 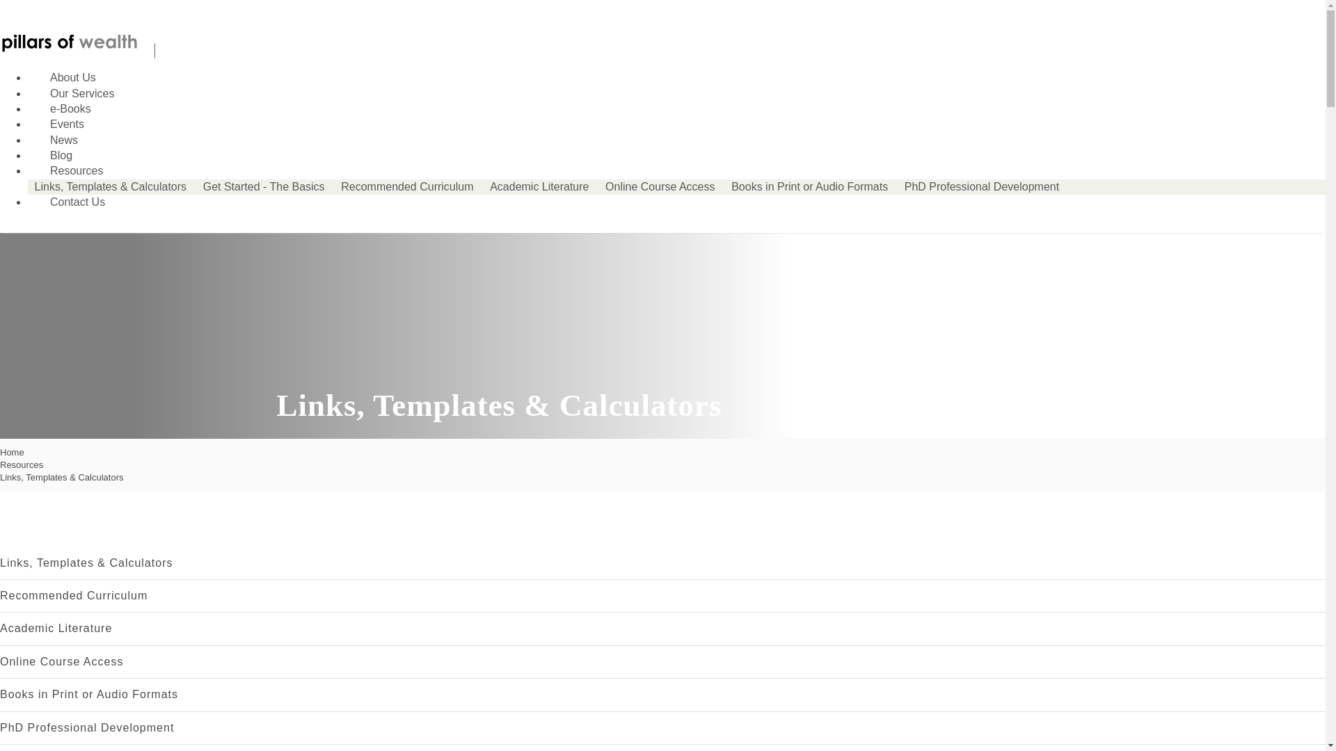 What do you see at coordinates (53, 140) in the screenshot?
I see `News` at bounding box center [53, 140].